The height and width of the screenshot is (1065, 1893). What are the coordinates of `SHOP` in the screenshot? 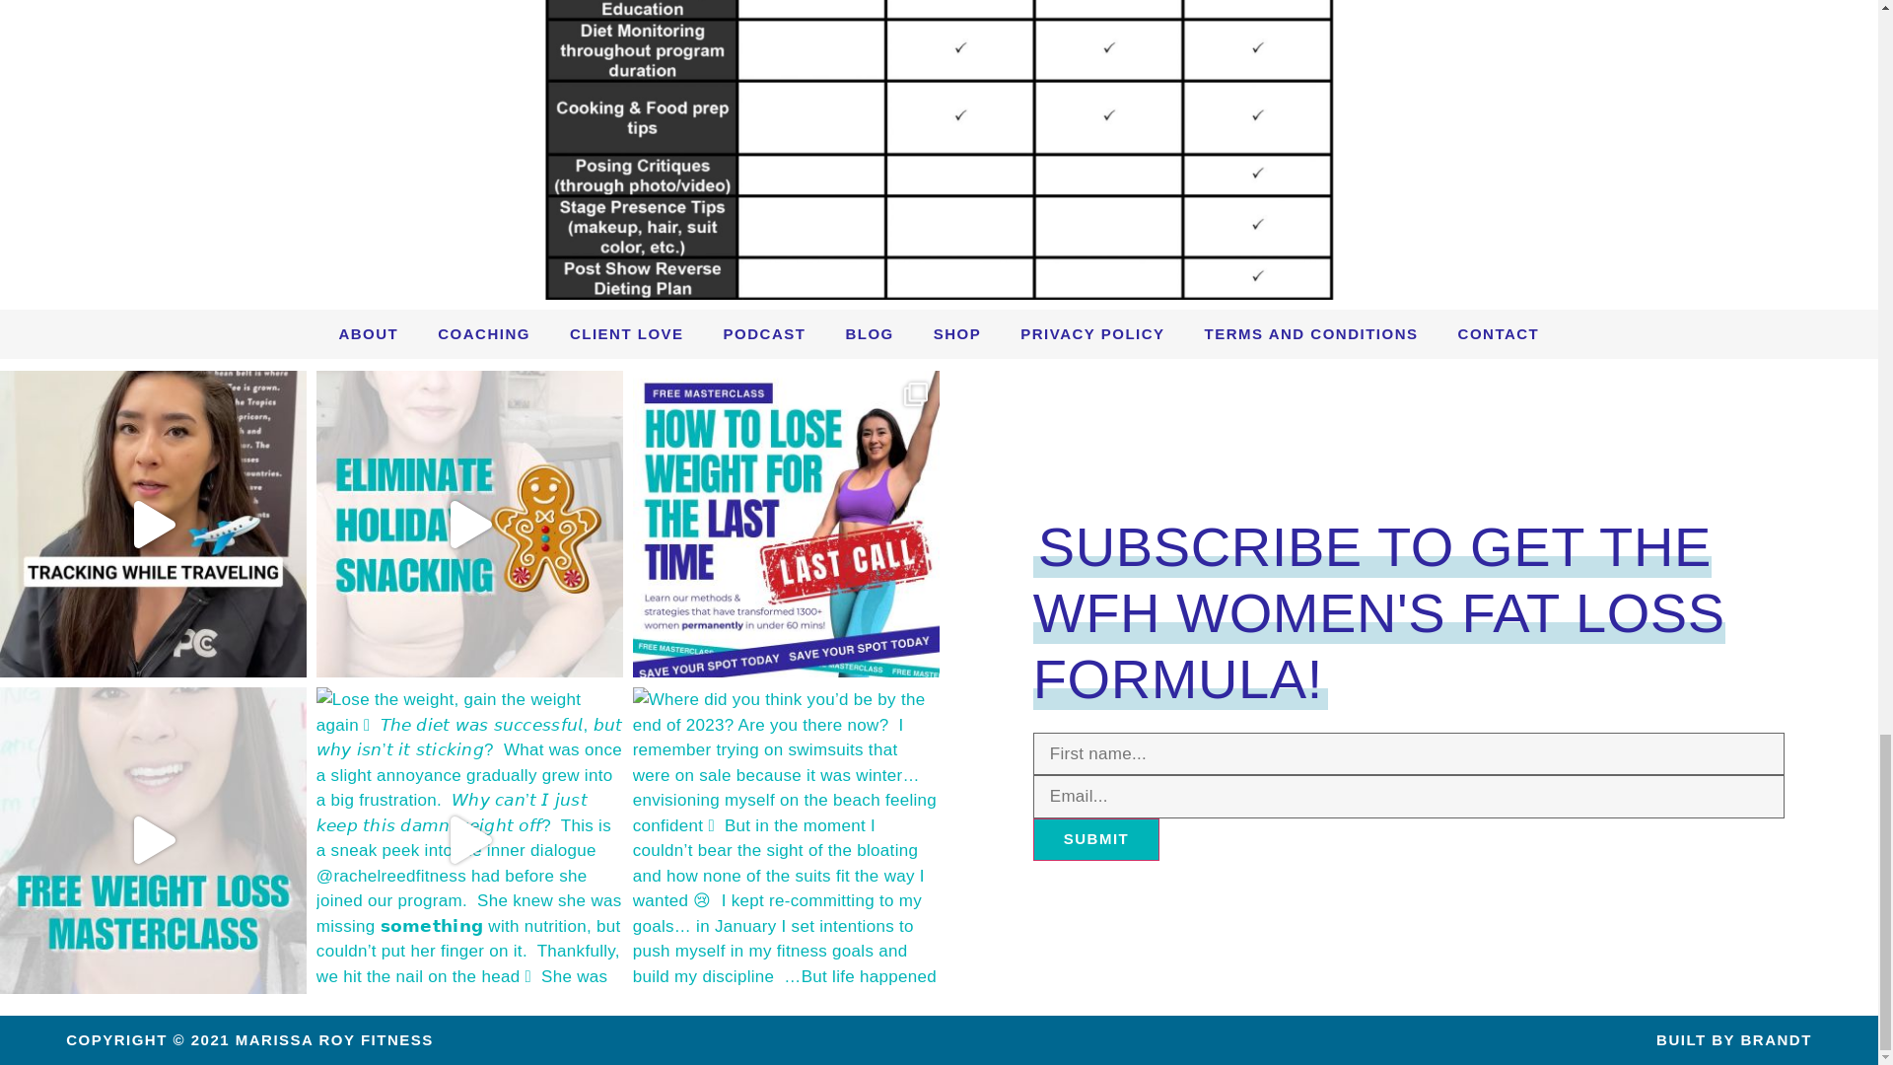 It's located at (957, 333).